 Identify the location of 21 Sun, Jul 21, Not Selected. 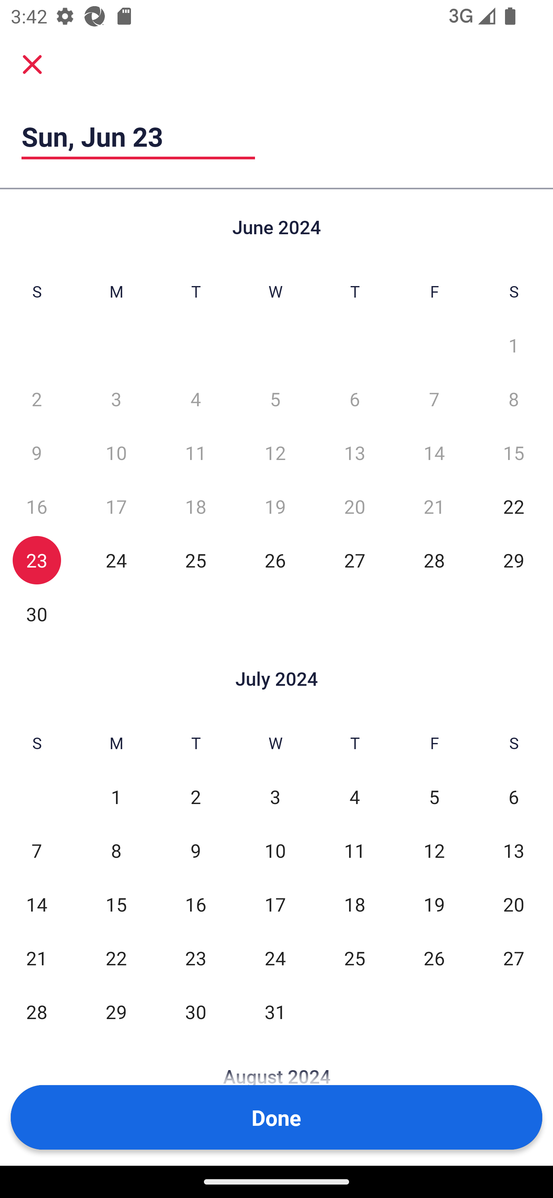
(36, 958).